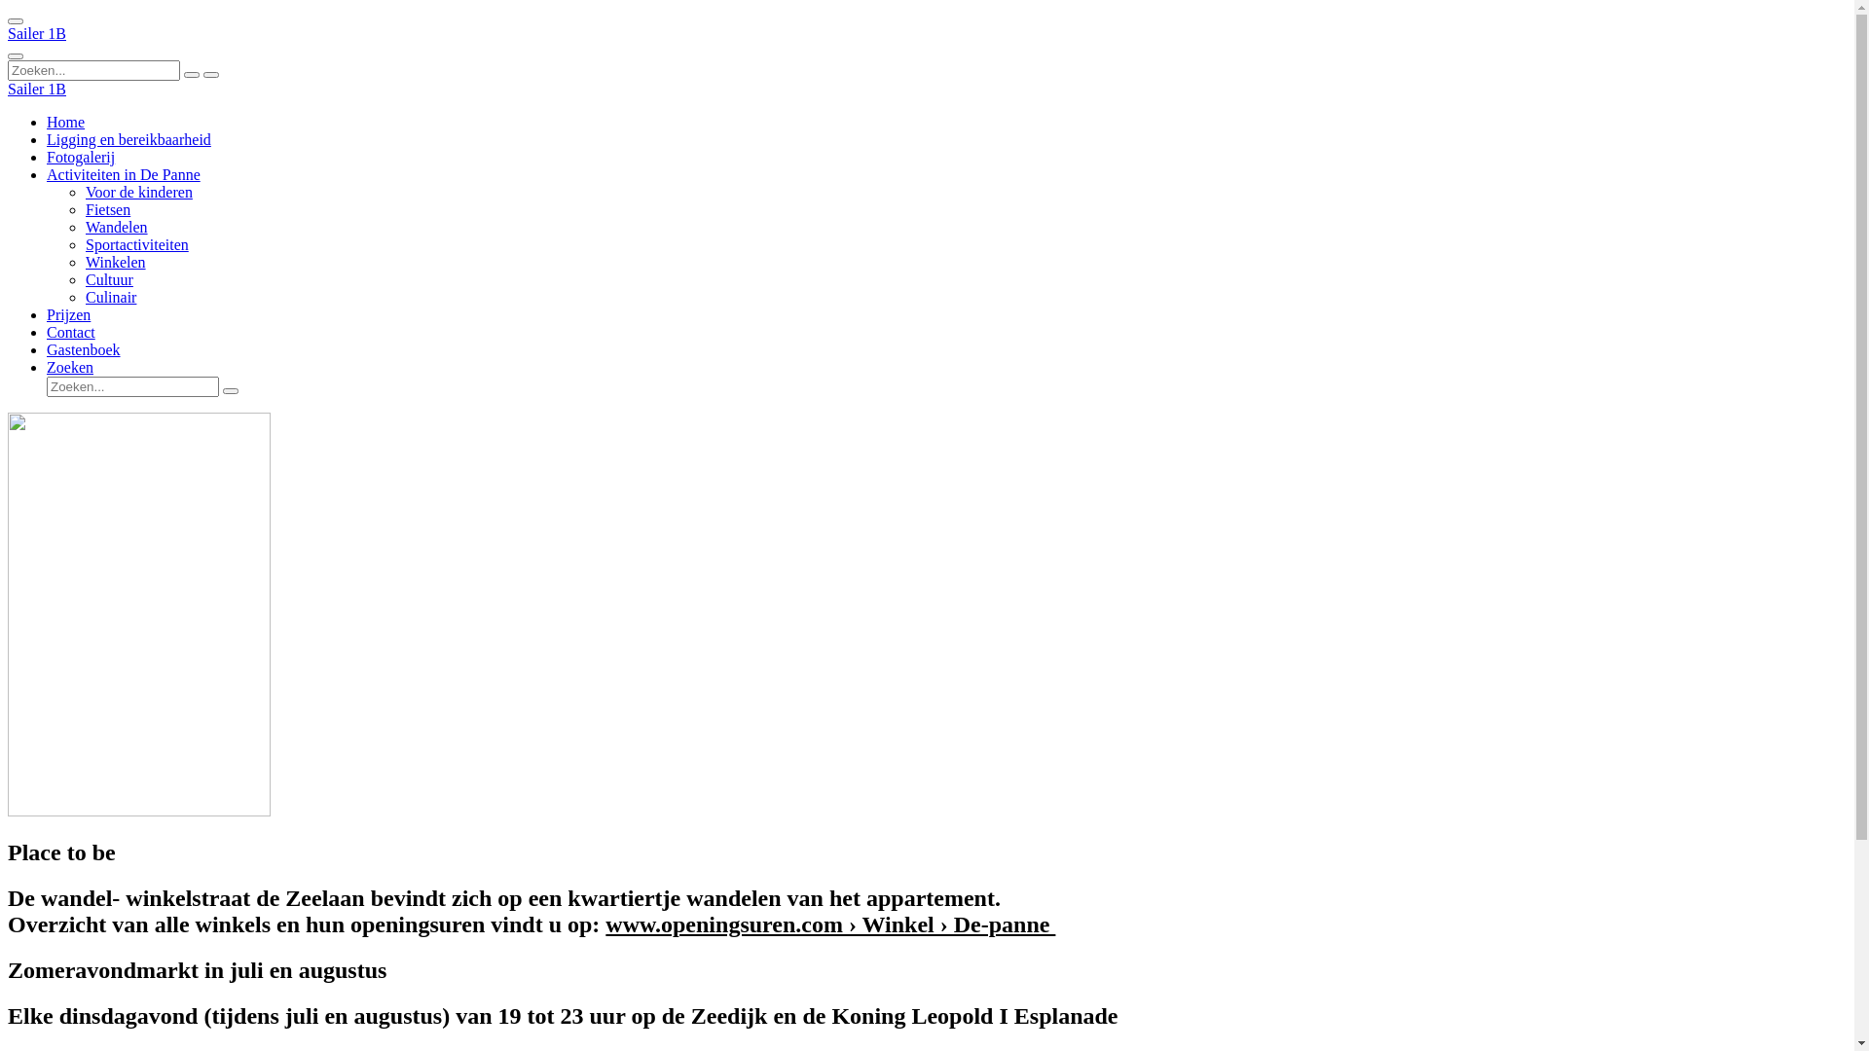 This screenshot has width=1869, height=1051. Describe the element at coordinates (68, 315) in the screenshot. I see `Prijzen` at that location.